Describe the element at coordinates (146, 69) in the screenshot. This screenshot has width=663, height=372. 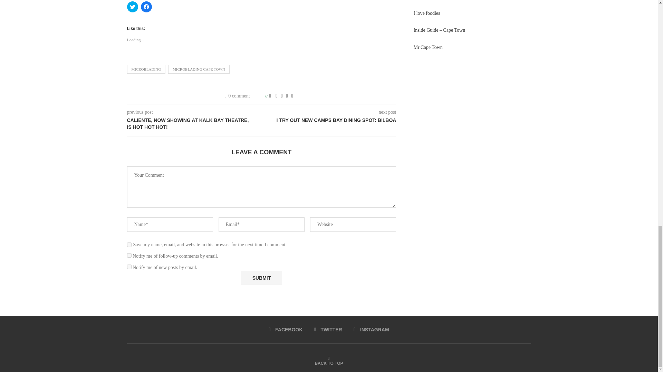
I see `MICROBLADING` at that location.